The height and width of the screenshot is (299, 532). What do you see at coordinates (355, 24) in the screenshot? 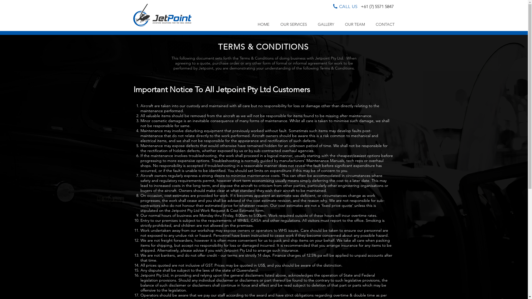
I see `OUR TEAM` at bounding box center [355, 24].